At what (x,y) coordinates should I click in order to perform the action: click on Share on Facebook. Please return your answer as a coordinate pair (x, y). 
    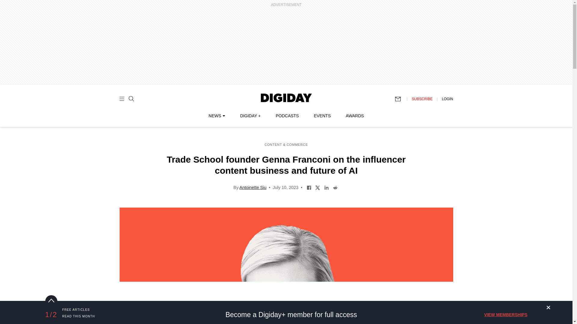
    Looking at the image, I should click on (309, 187).